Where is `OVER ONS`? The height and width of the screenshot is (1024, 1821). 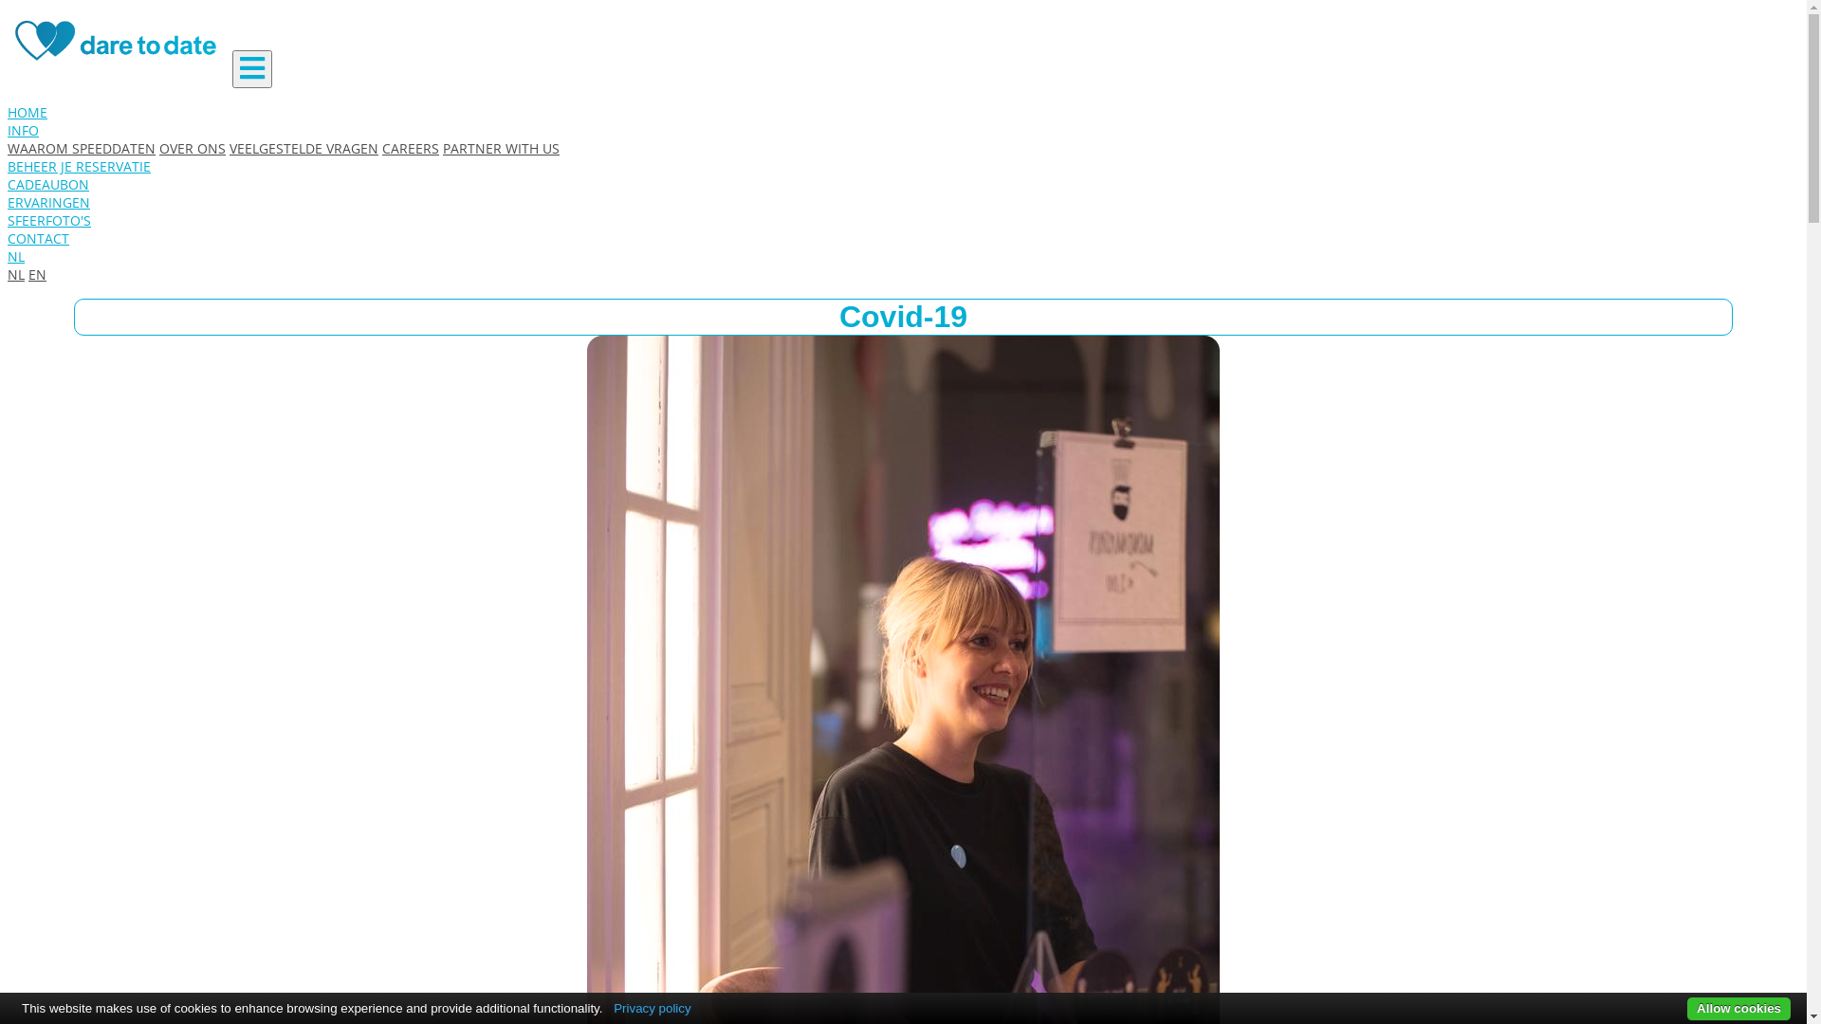 OVER ONS is located at coordinates (193, 148).